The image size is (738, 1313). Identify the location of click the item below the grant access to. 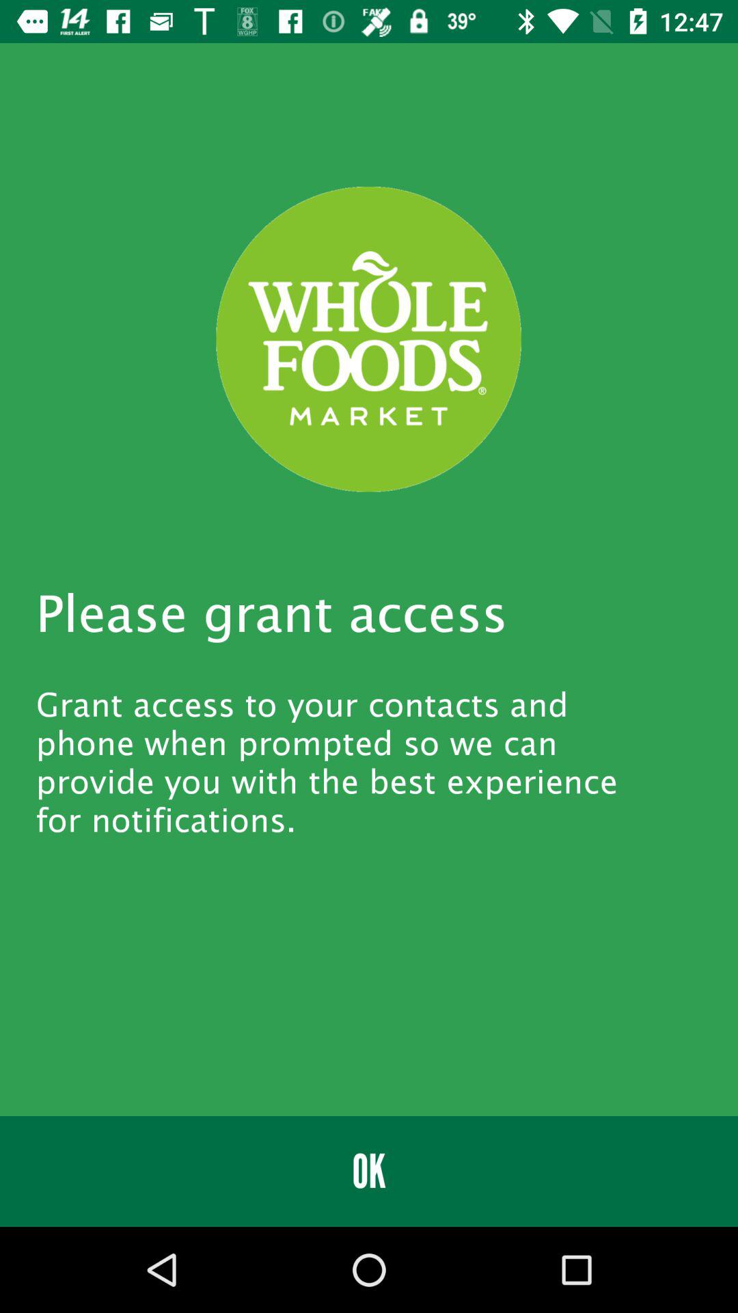
(369, 1171).